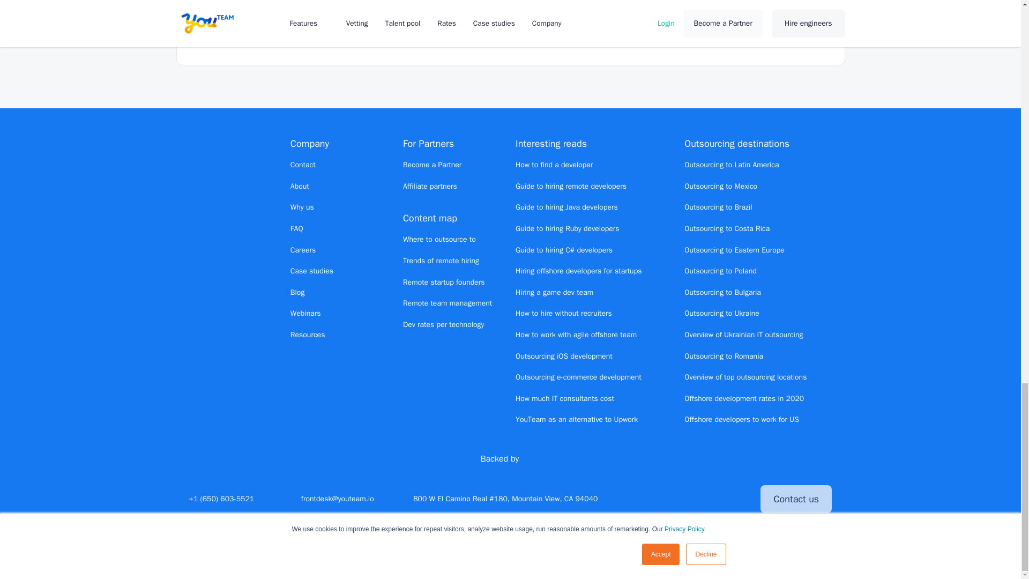 The height and width of the screenshot is (579, 1029). What do you see at coordinates (702, 6) in the screenshot?
I see `Check if Salvador is available` at bounding box center [702, 6].